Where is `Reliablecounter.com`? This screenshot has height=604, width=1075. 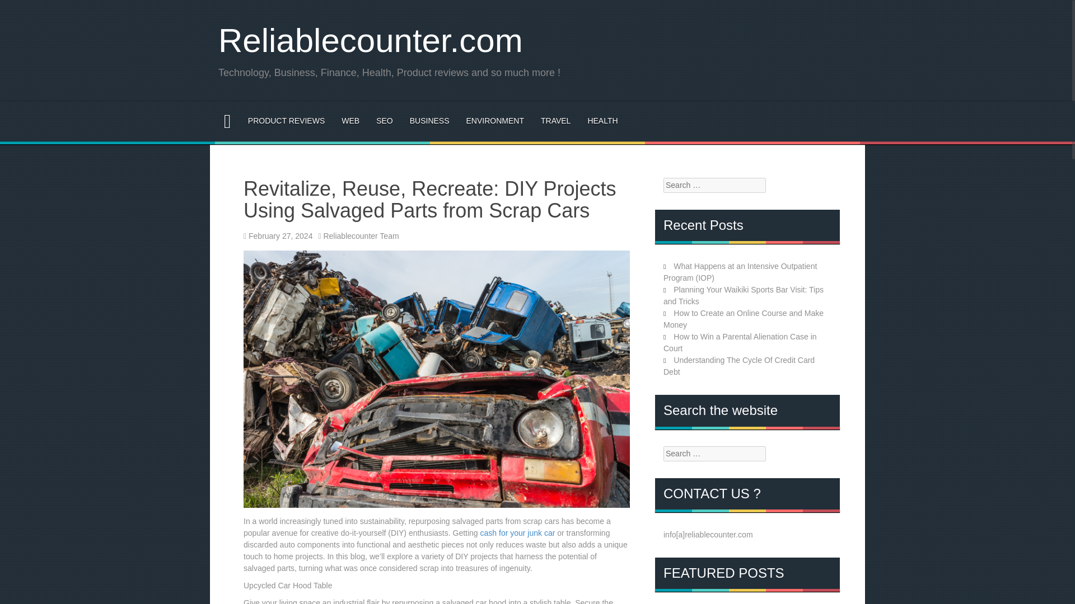 Reliablecounter.com is located at coordinates (370, 40).